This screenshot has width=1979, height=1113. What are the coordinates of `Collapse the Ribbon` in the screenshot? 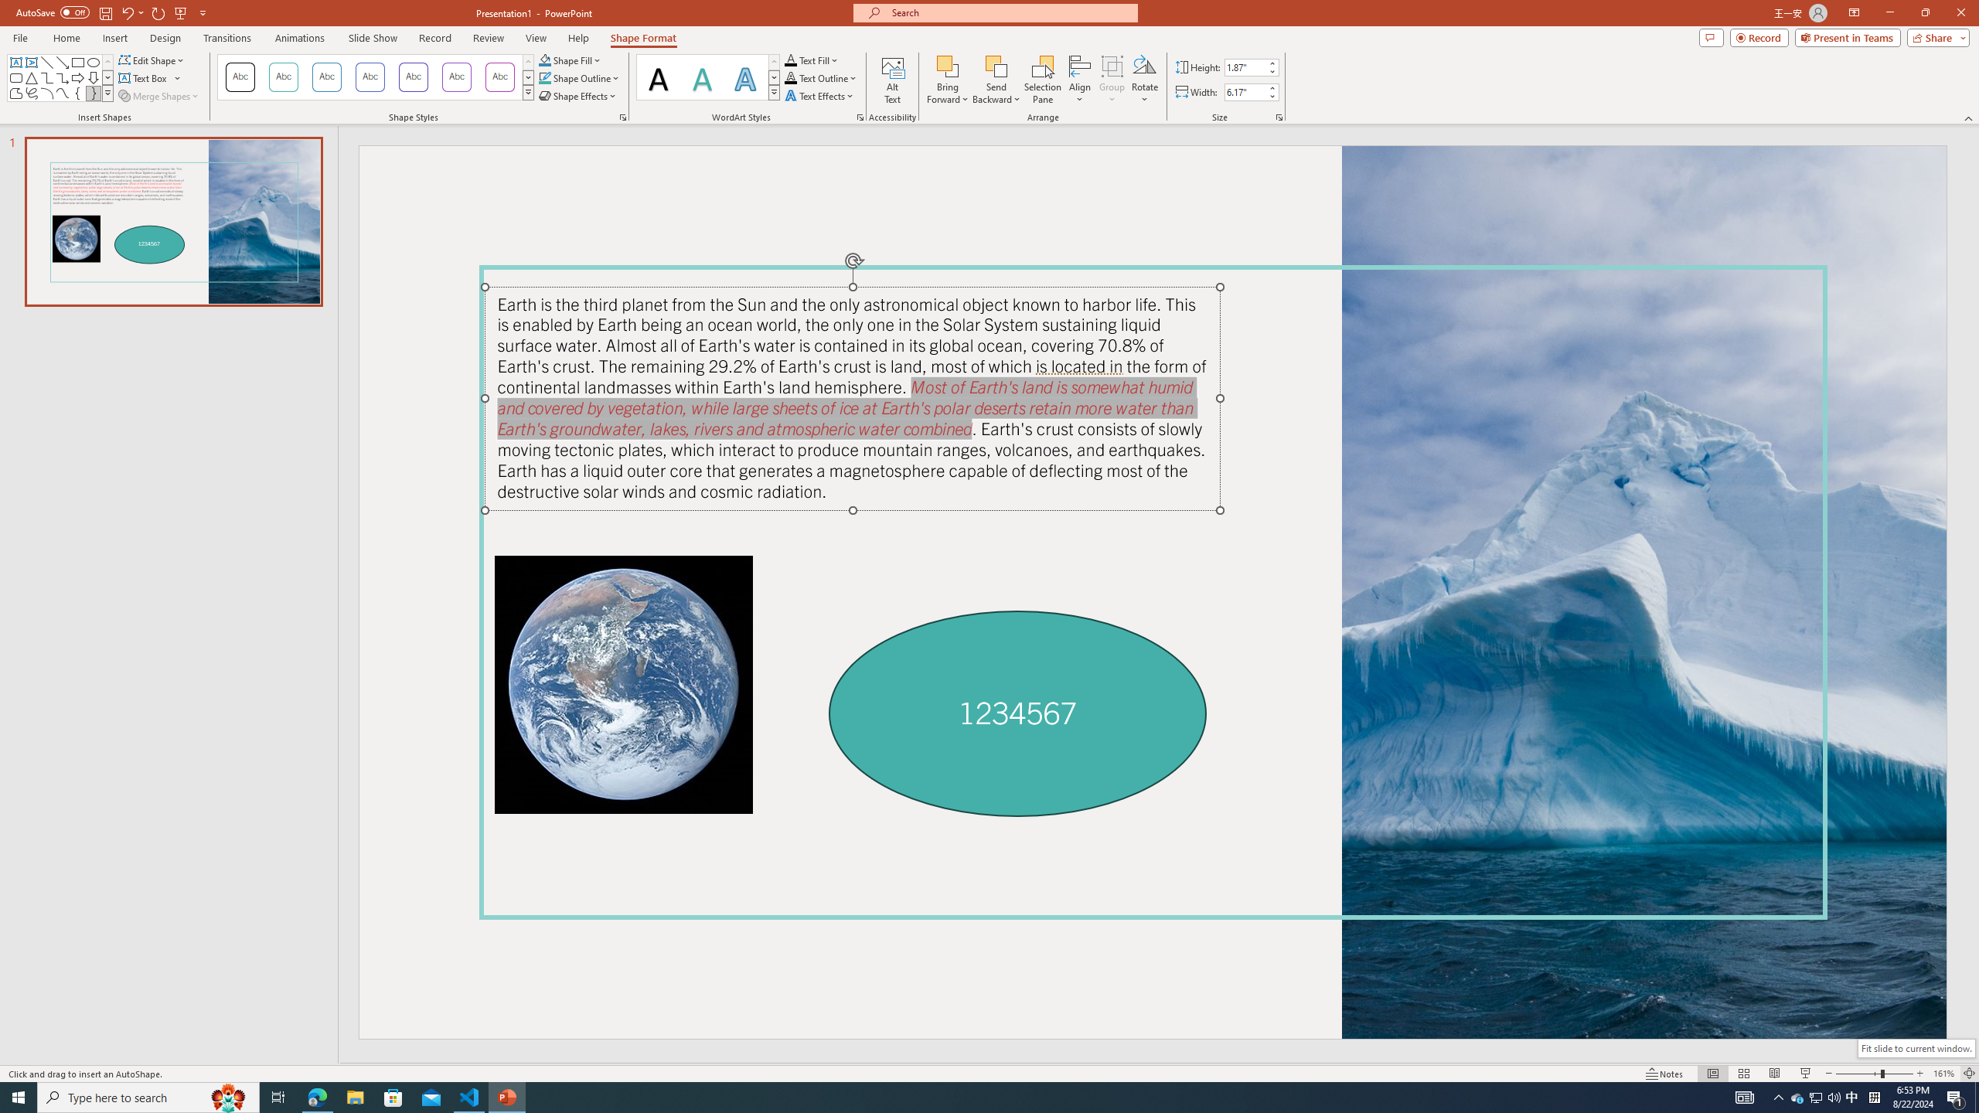 It's located at (1969, 117).